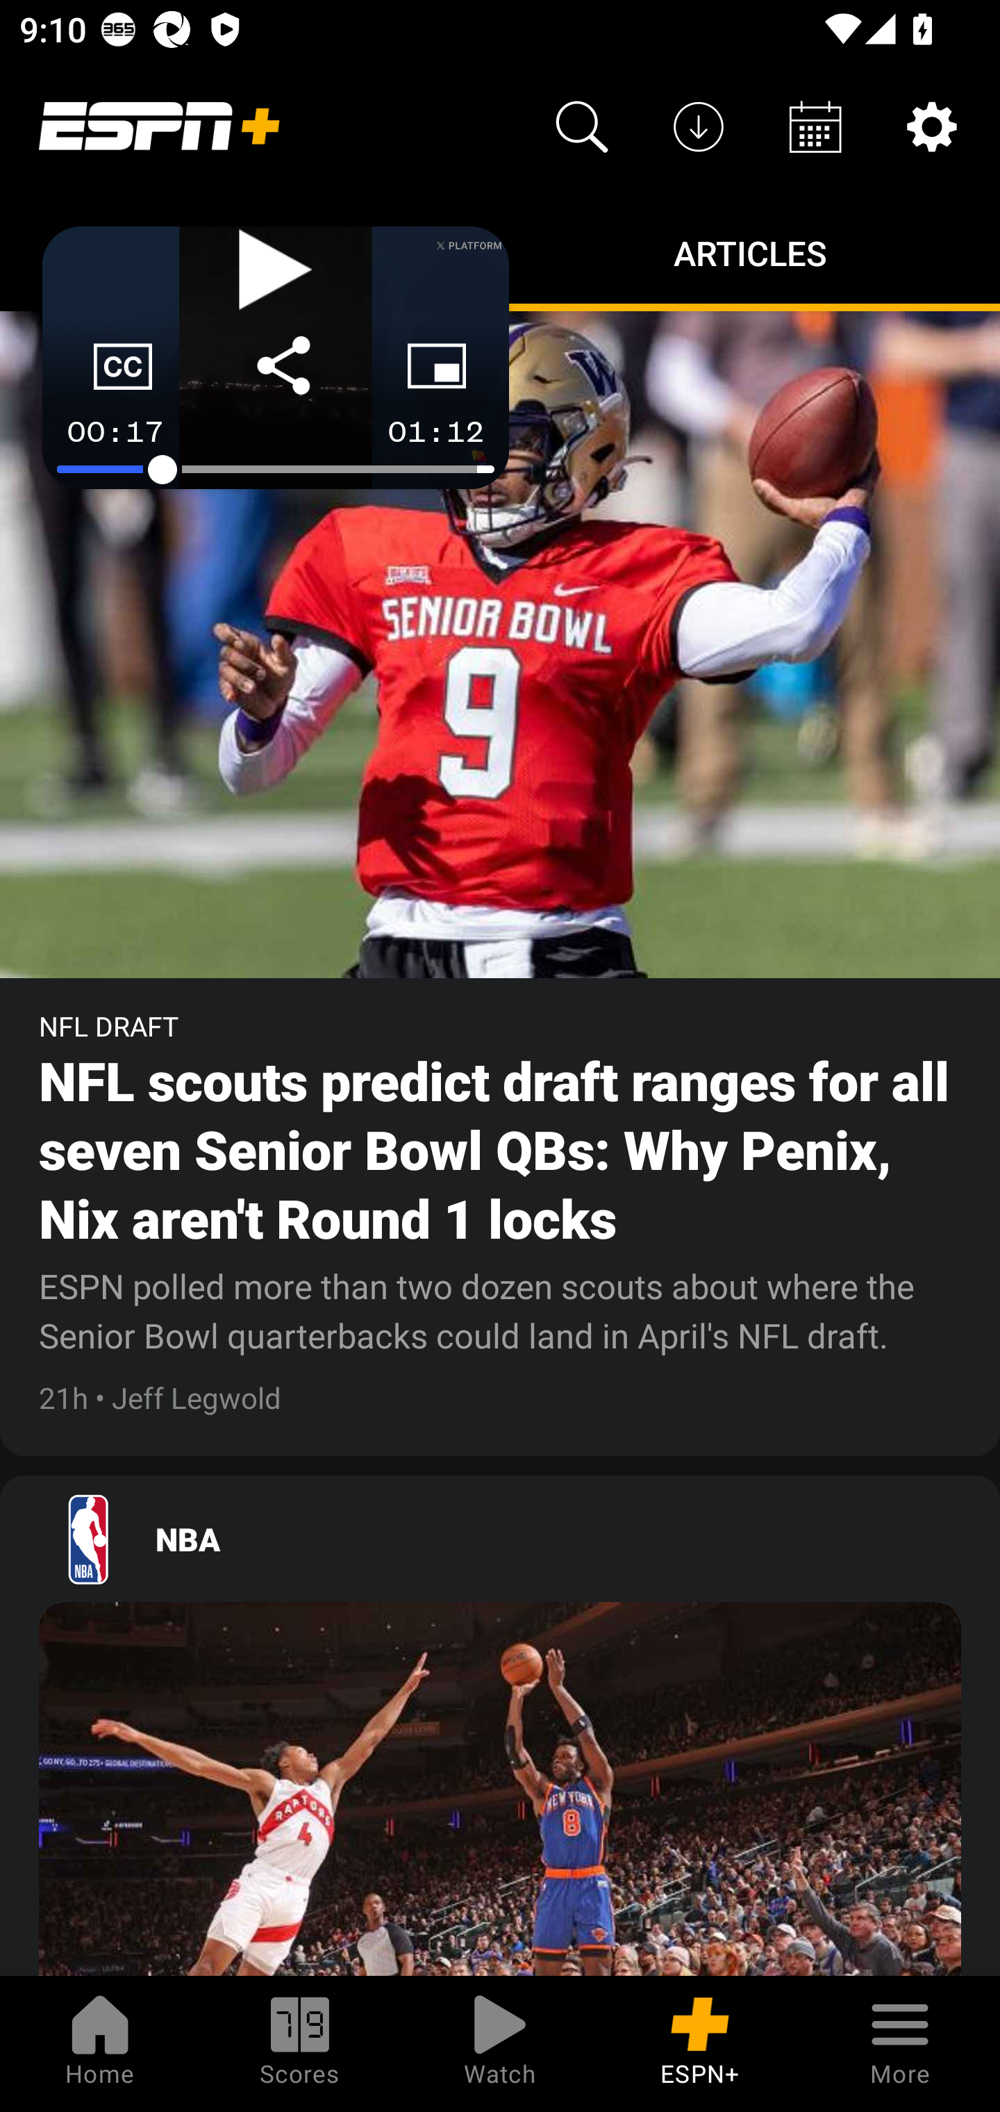 This screenshot has width=1000, height=2112. What do you see at coordinates (900, 2044) in the screenshot?
I see `More` at bounding box center [900, 2044].